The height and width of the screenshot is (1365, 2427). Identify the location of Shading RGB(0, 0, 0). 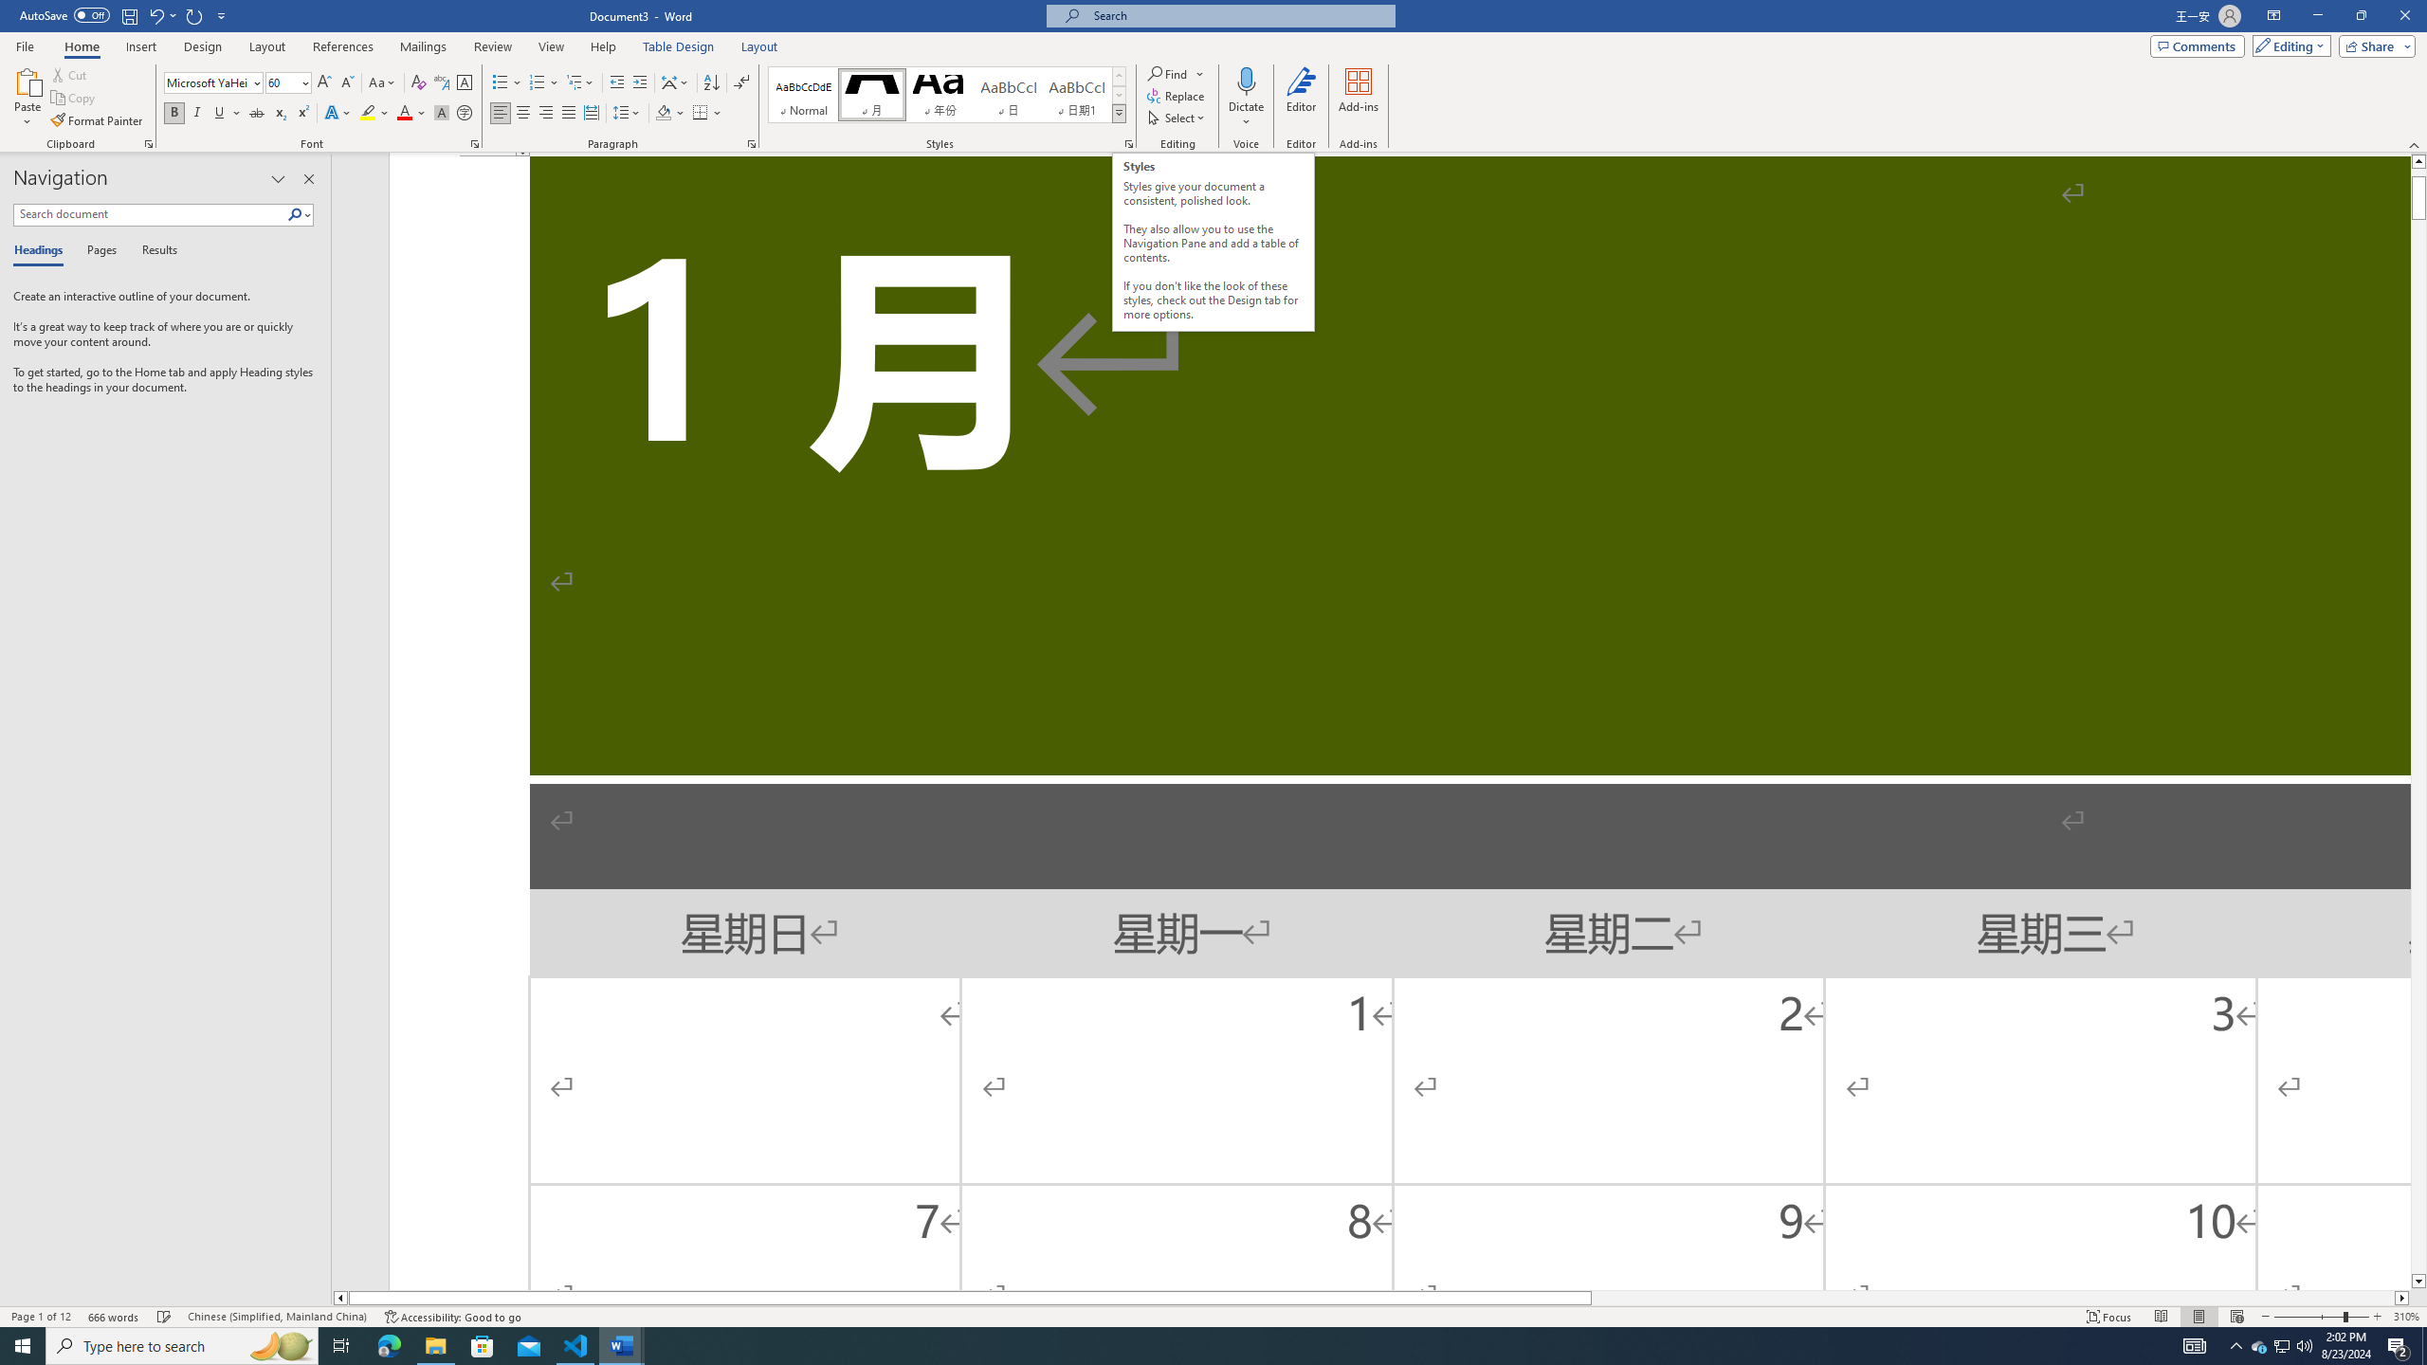
(664, 114).